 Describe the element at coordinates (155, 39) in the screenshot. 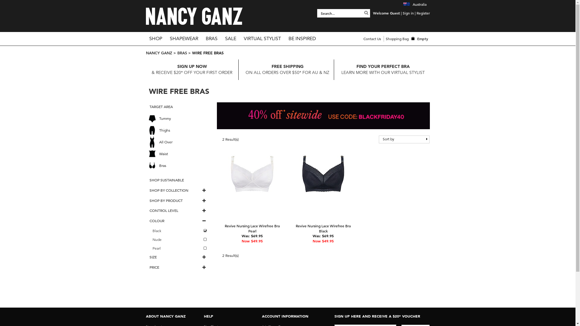

I see `SHOP` at that location.